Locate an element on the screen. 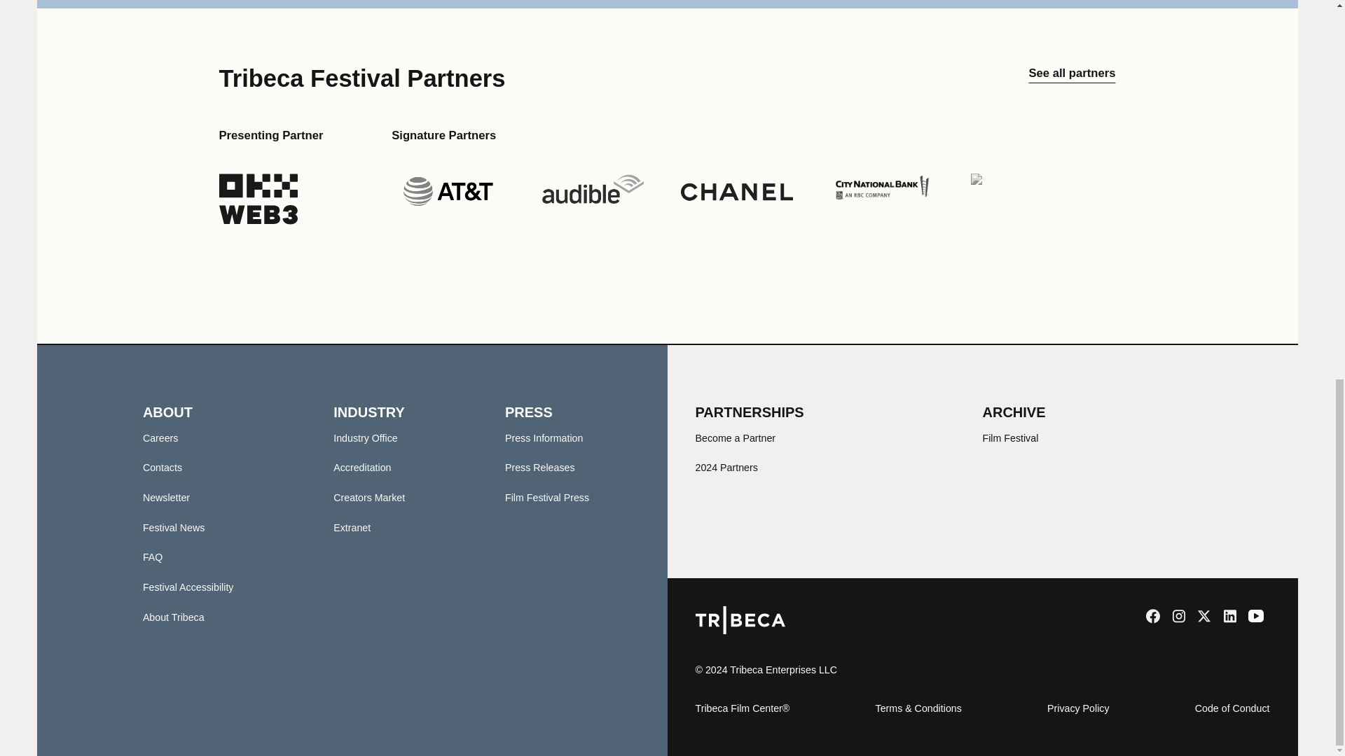  Contacts is located at coordinates (162, 468).